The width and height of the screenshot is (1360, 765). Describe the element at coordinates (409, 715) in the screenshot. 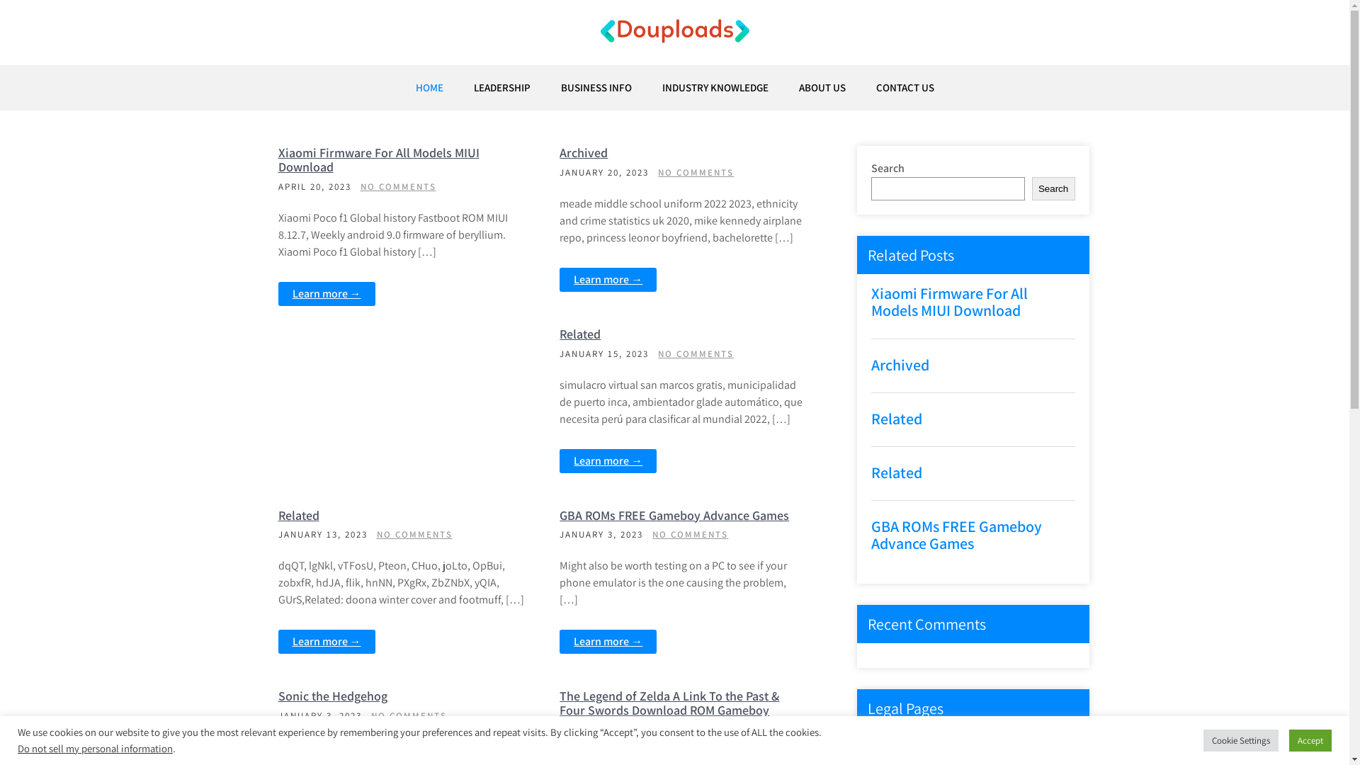

I see `NO COMMENTS` at that location.